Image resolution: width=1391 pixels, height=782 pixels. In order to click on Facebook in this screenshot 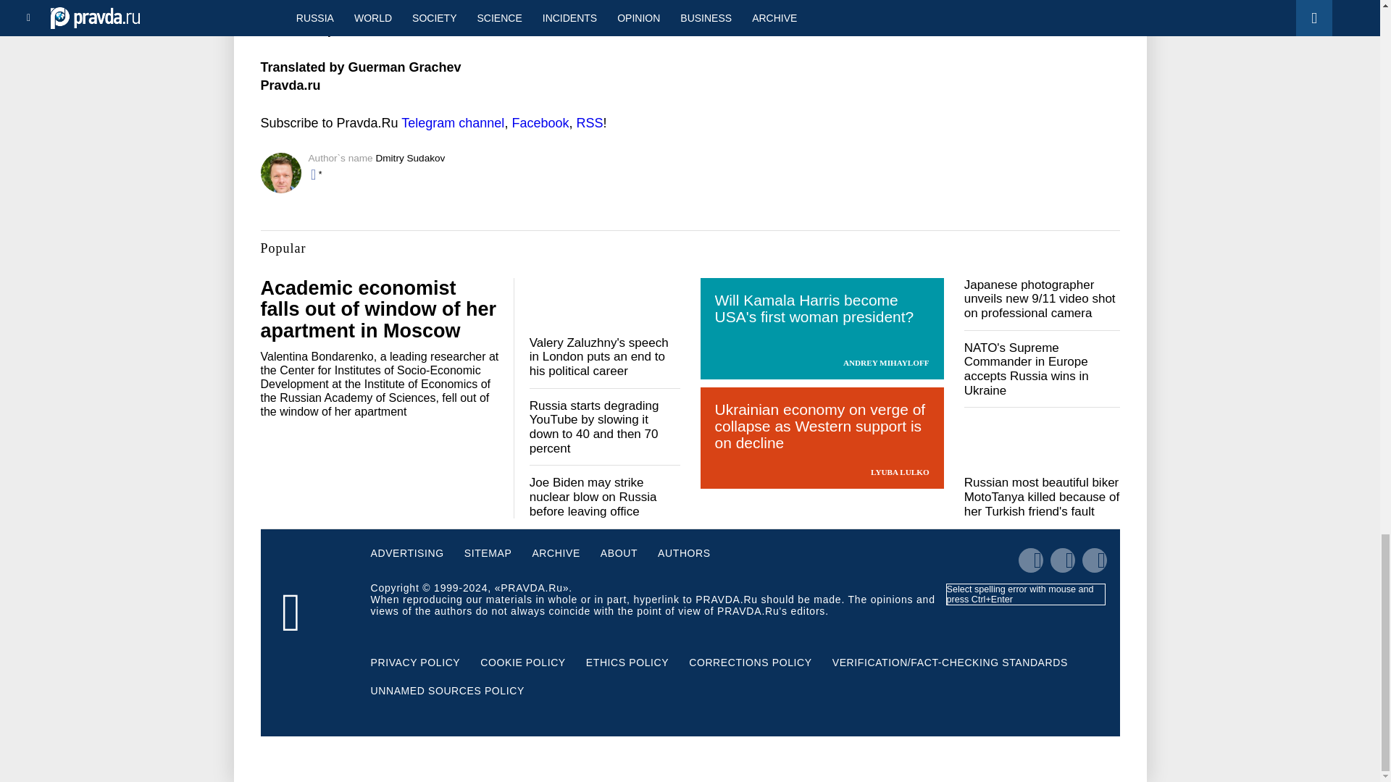, I will do `click(540, 123)`.